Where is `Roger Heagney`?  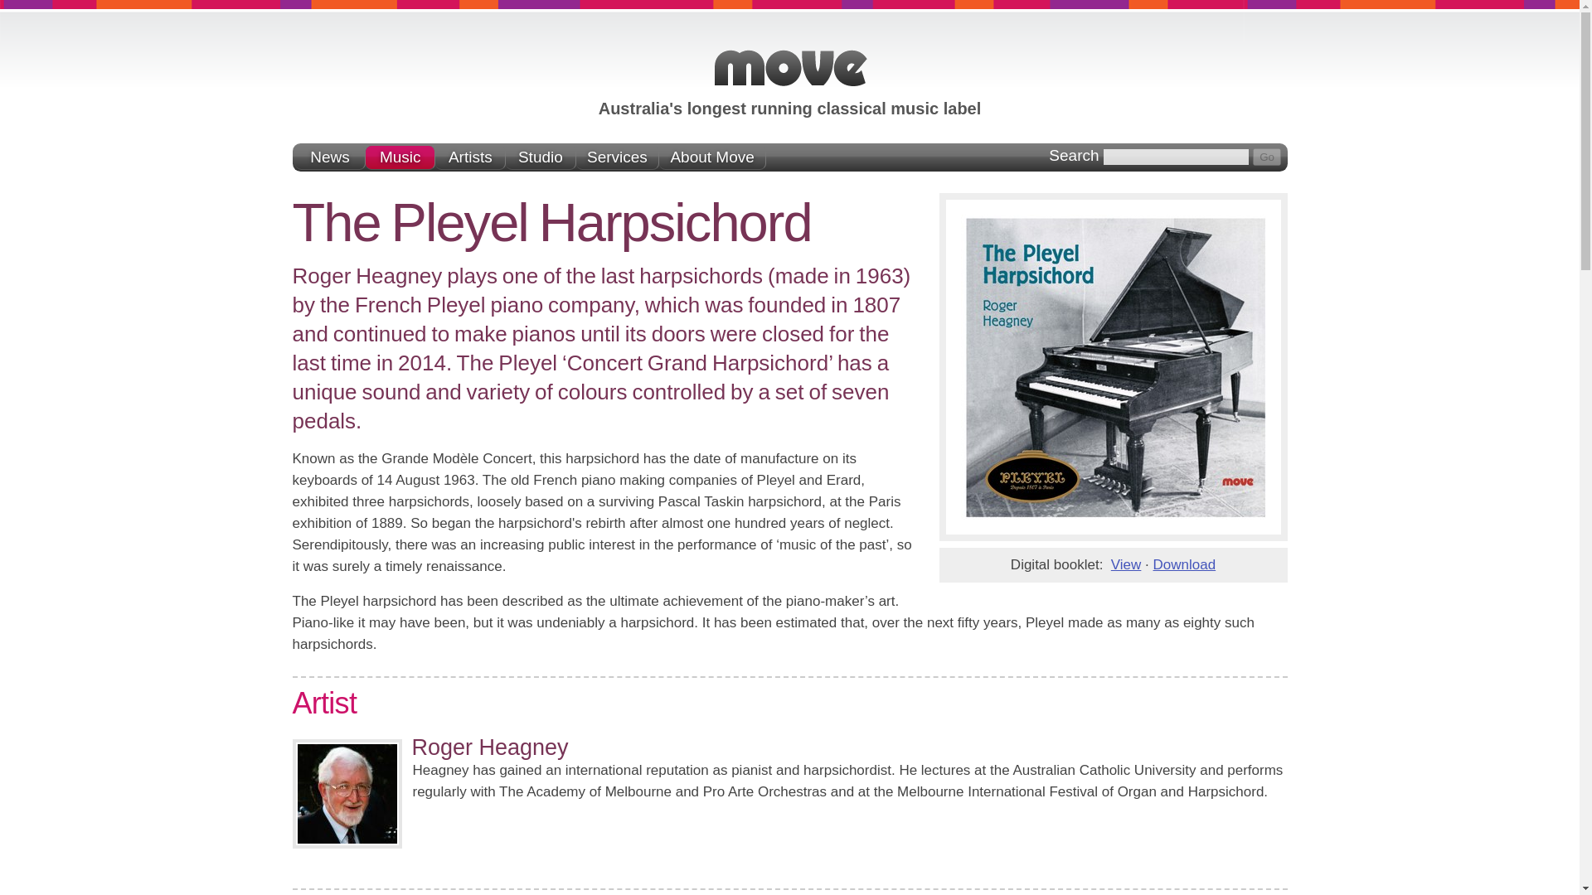
Roger Heagney is located at coordinates (489, 747).